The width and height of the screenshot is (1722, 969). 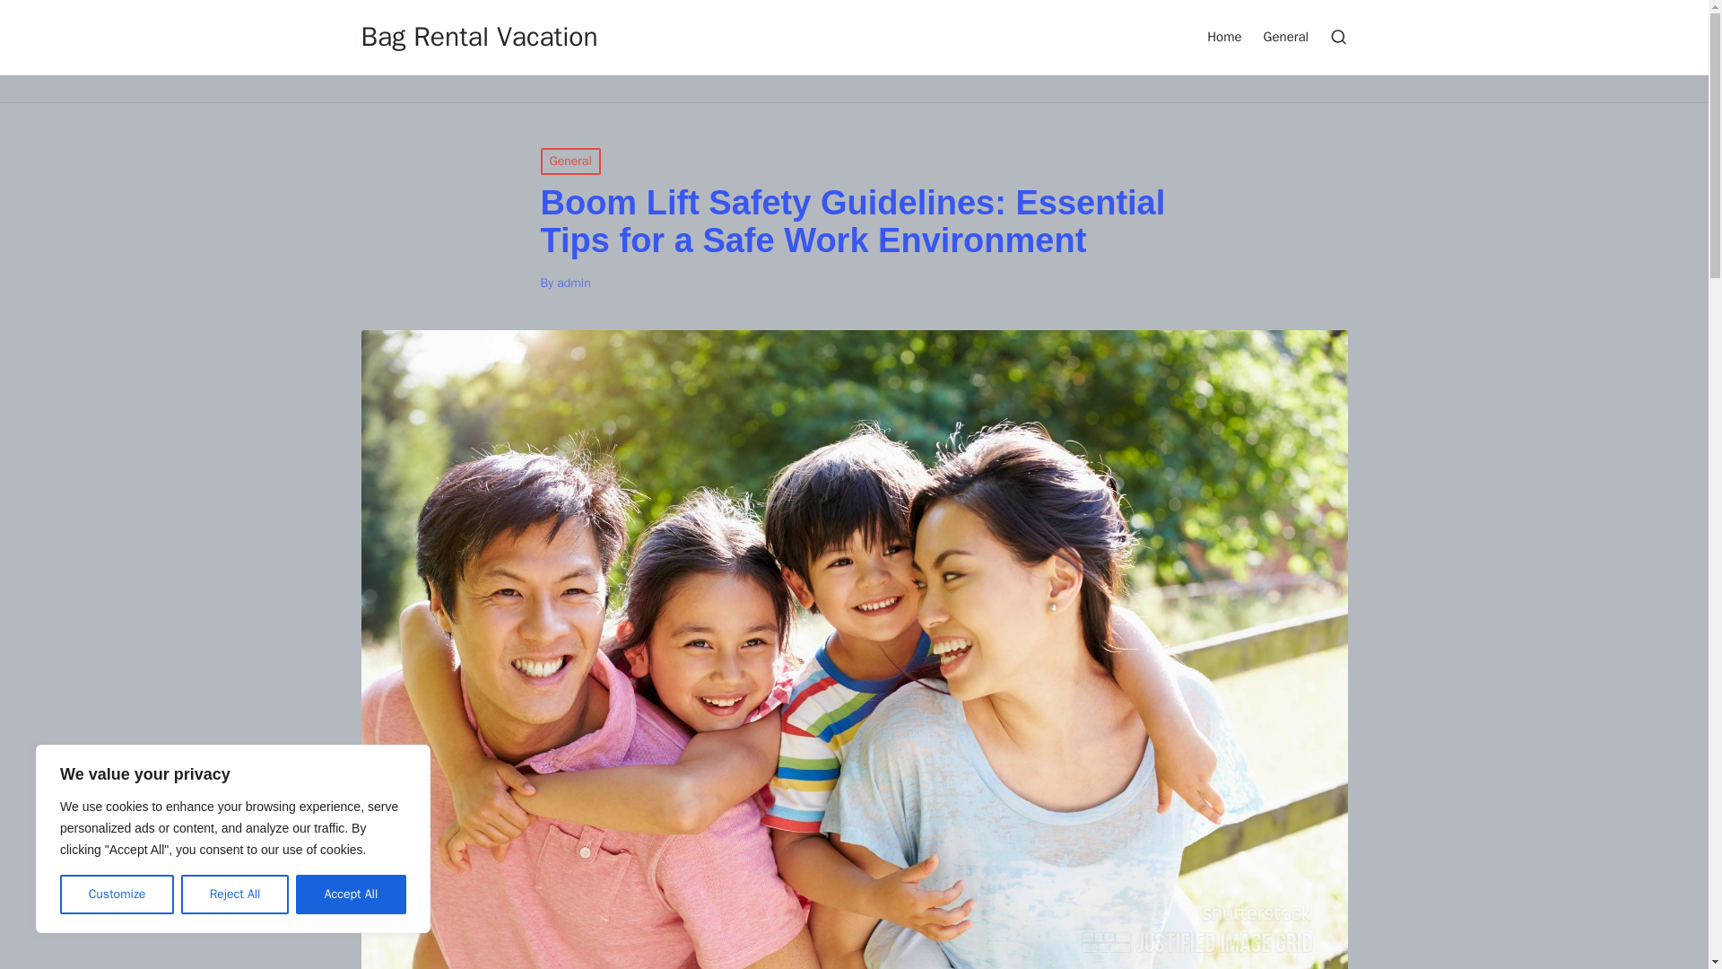 What do you see at coordinates (479, 37) in the screenshot?
I see `Bag Rental Vacation` at bounding box center [479, 37].